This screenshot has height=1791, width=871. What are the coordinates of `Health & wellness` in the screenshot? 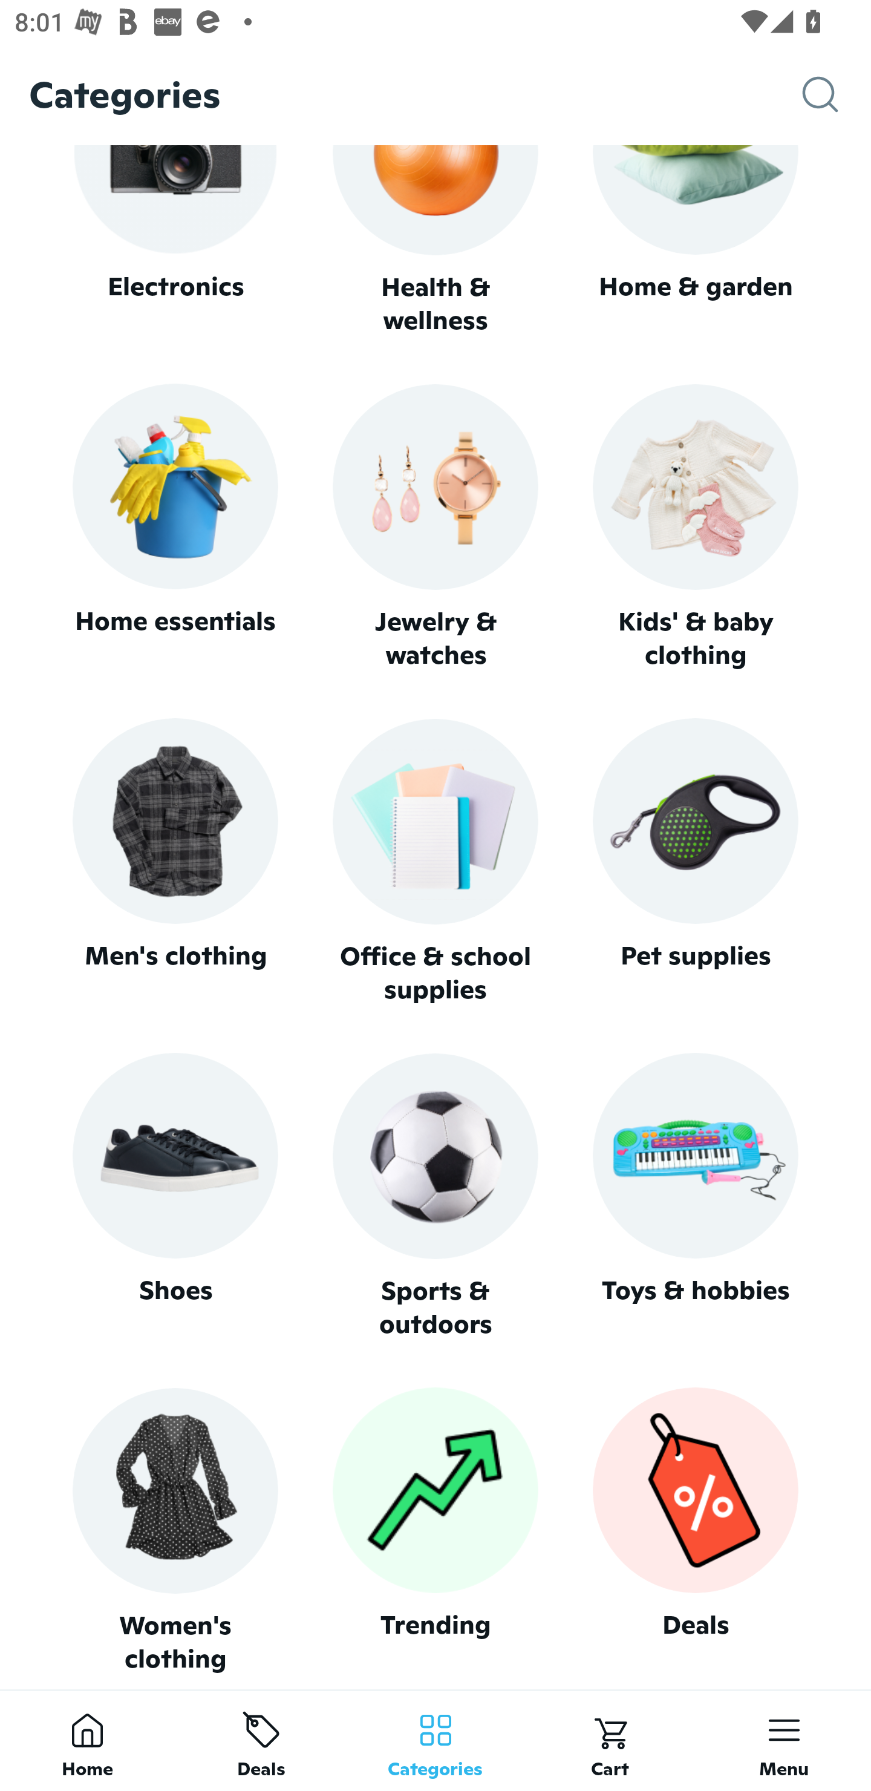 It's located at (435, 241).